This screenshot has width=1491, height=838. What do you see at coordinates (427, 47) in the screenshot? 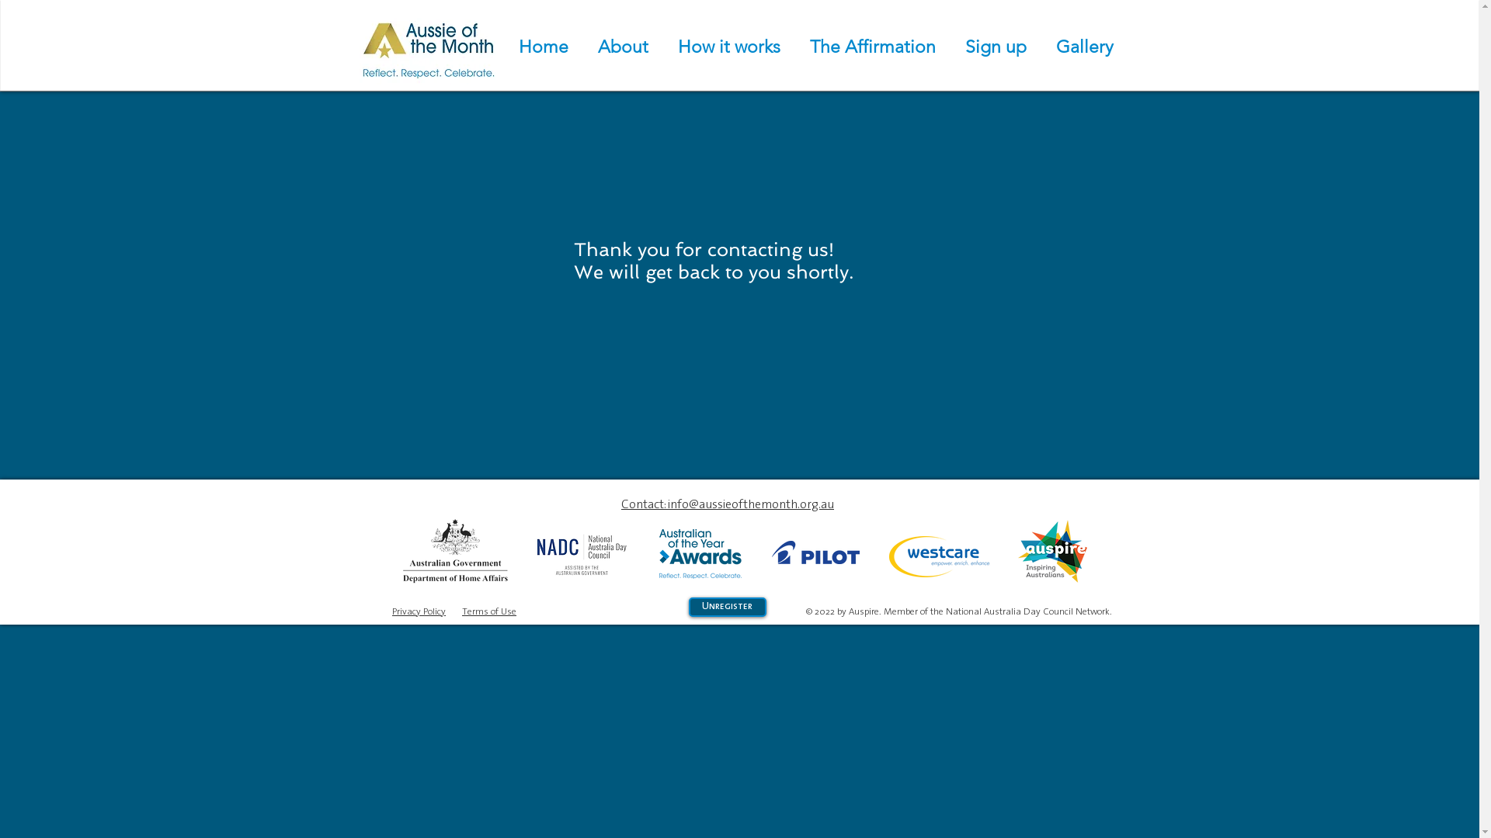
I see `AOTM logo.jpg` at bounding box center [427, 47].